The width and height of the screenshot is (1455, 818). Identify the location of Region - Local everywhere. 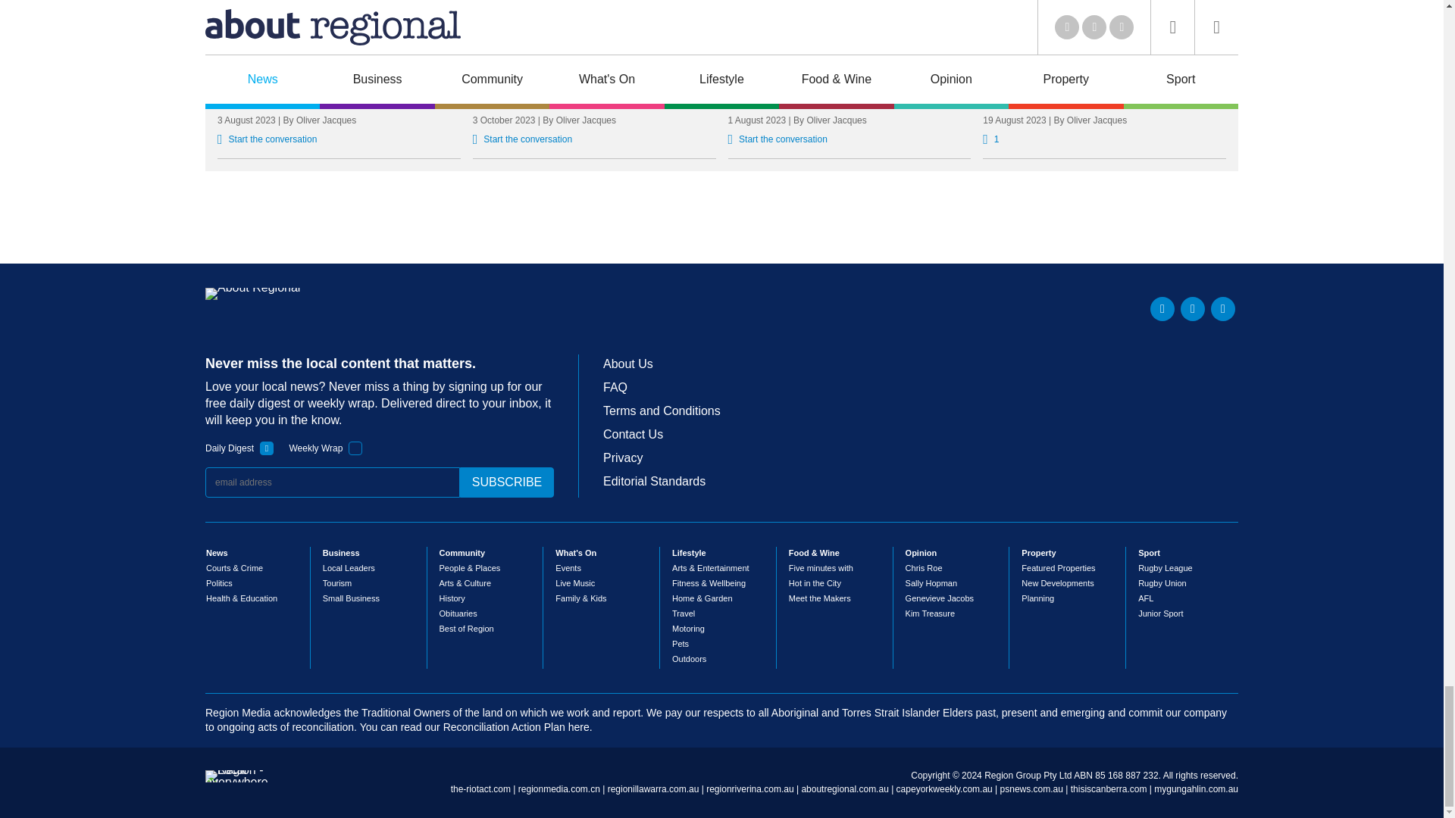
(236, 782).